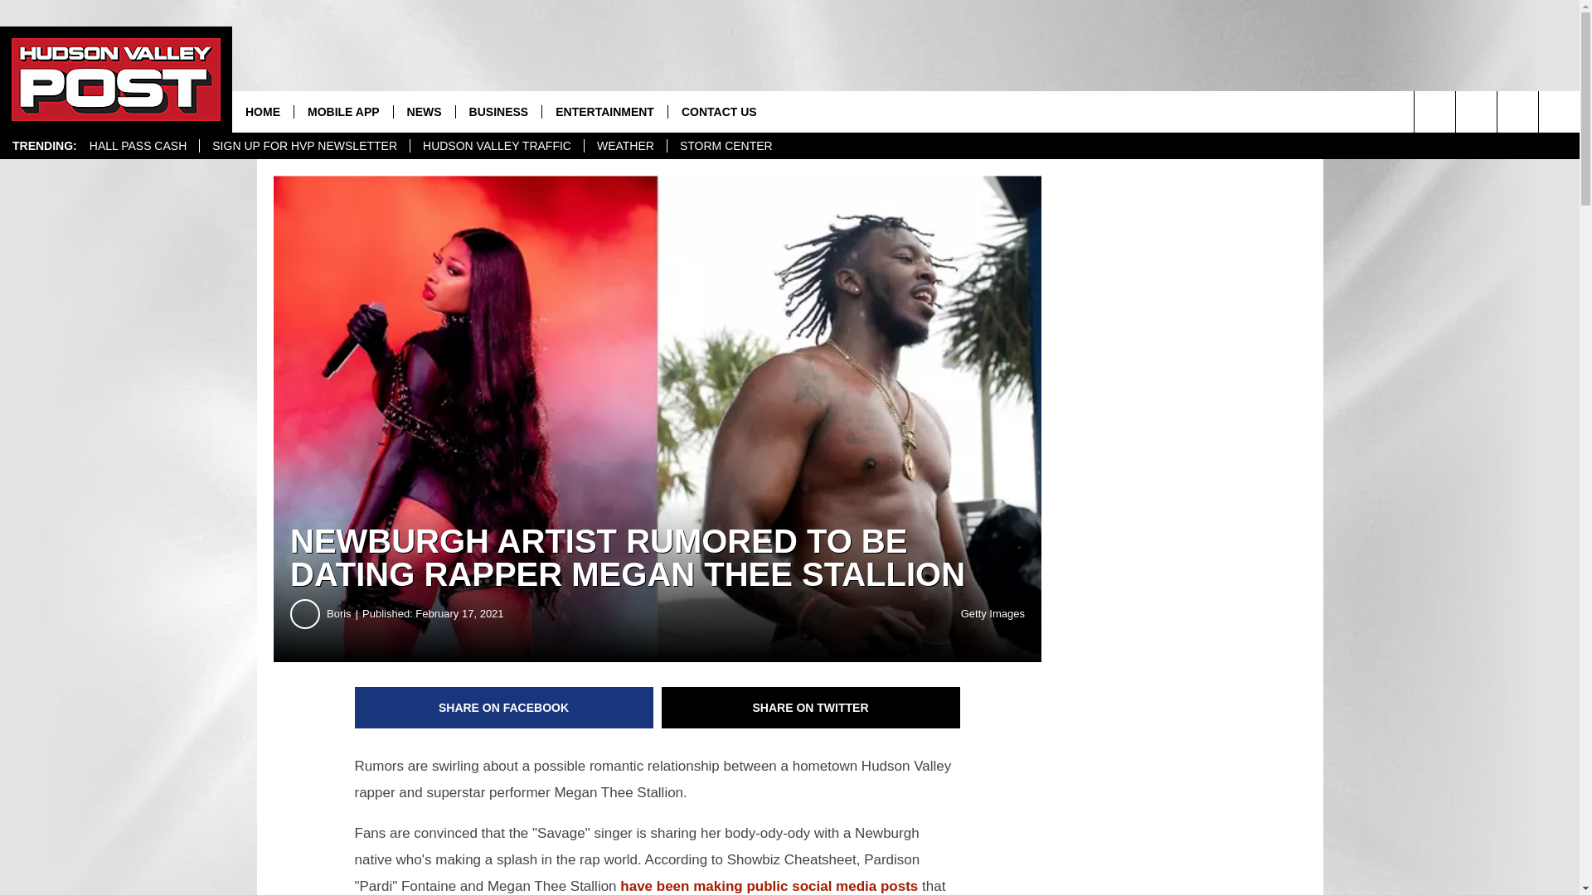 Image resolution: width=1592 pixels, height=895 pixels. I want to click on HOME, so click(262, 111).